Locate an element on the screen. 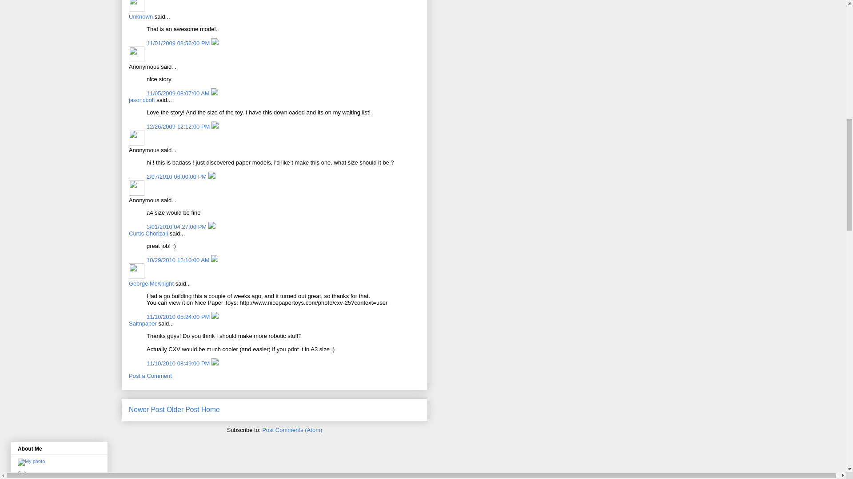  Delete Comment is located at coordinates (214, 93).